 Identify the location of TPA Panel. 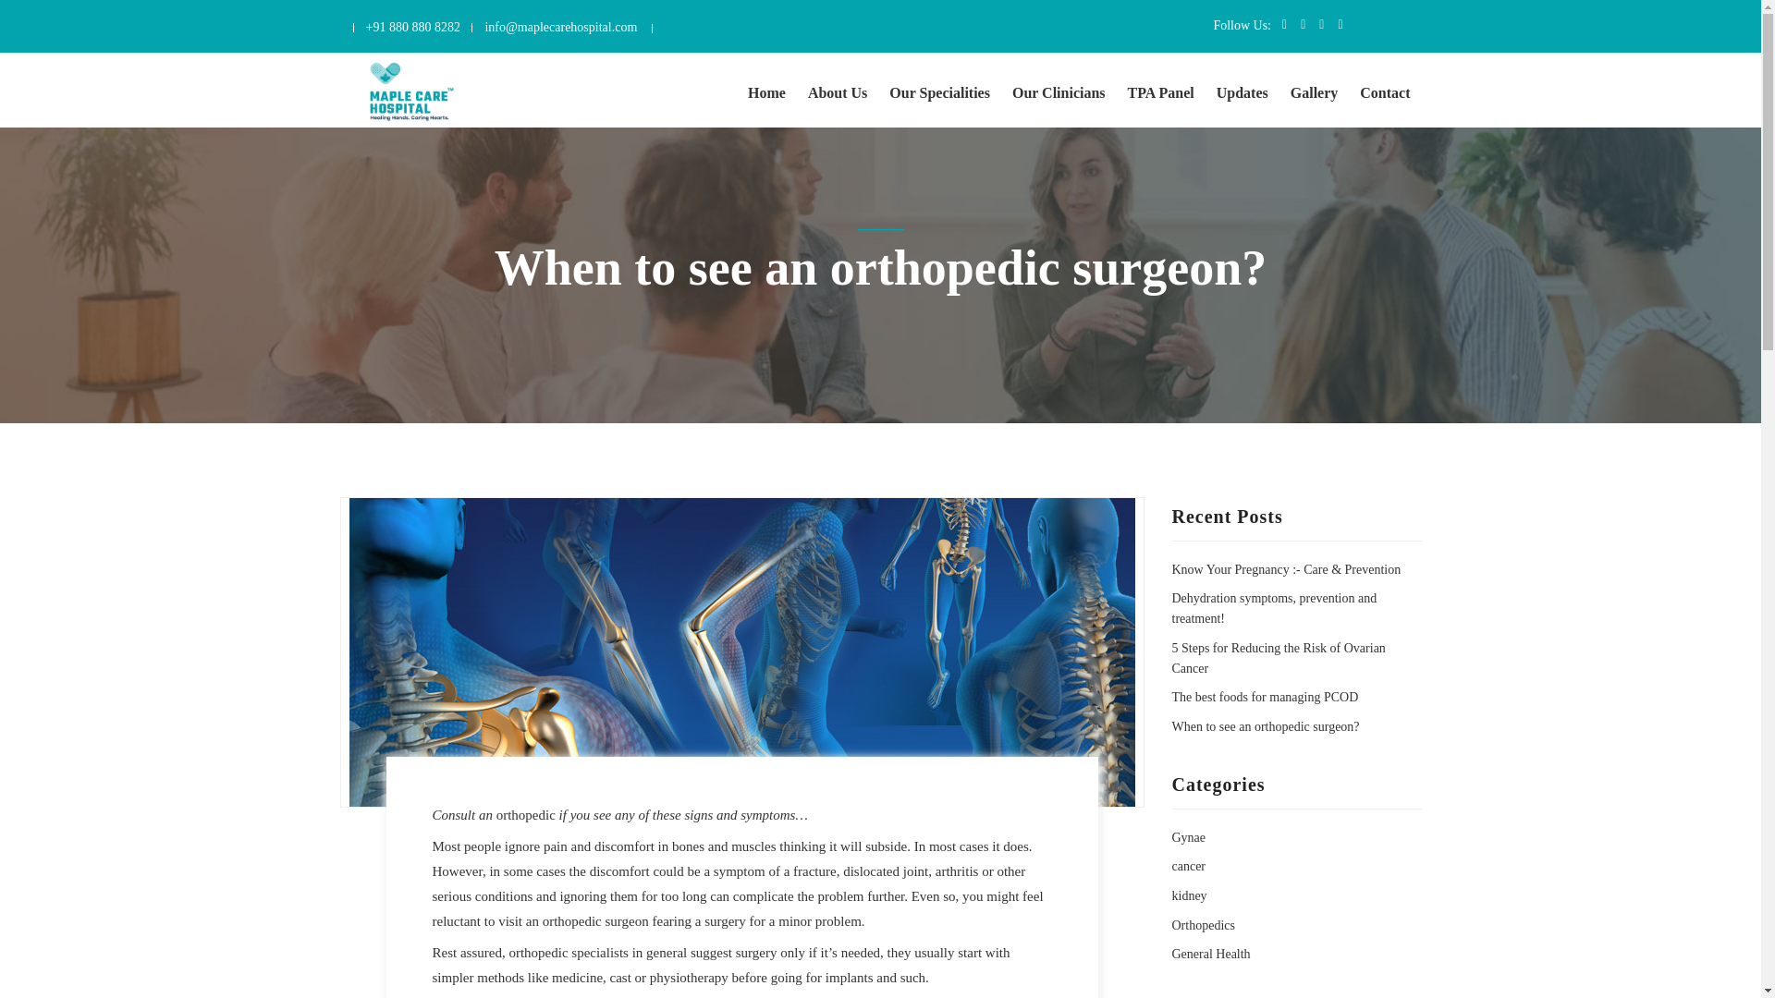
(1161, 81).